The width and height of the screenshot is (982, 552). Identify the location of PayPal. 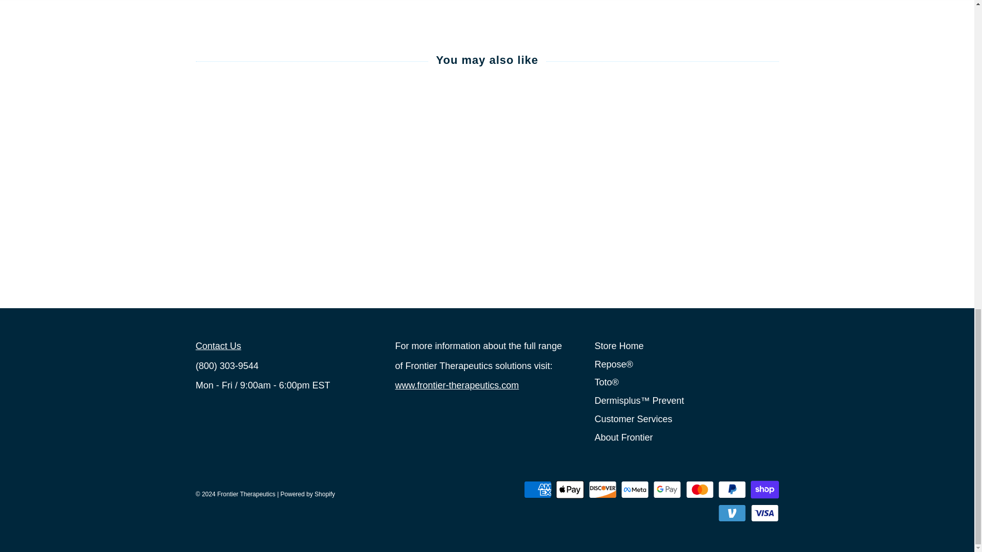
(732, 490).